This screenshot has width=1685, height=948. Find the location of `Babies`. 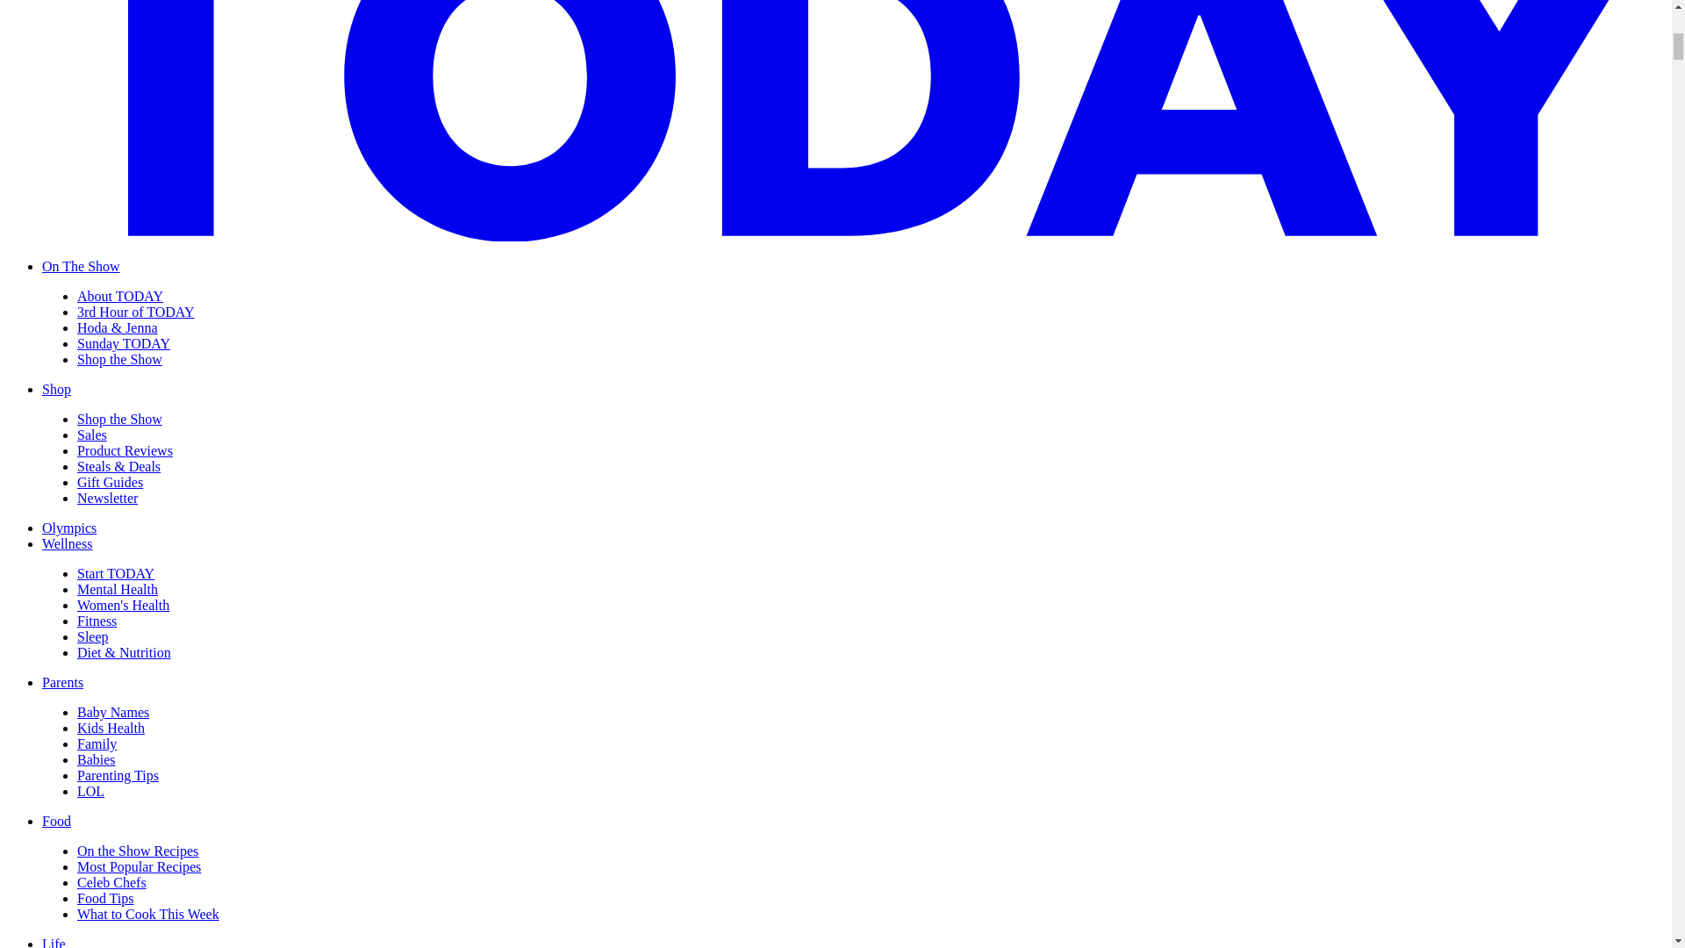

Babies is located at coordinates (97, 759).